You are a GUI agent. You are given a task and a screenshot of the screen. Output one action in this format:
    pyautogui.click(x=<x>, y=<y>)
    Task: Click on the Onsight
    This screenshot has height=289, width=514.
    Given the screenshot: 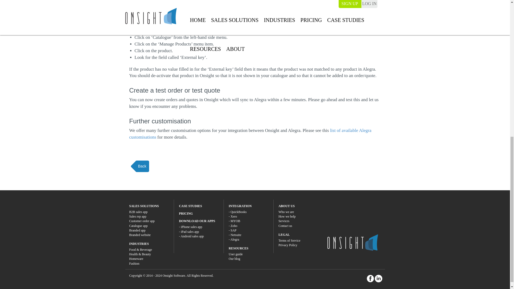 What is the action you would take?
    pyautogui.click(x=352, y=242)
    